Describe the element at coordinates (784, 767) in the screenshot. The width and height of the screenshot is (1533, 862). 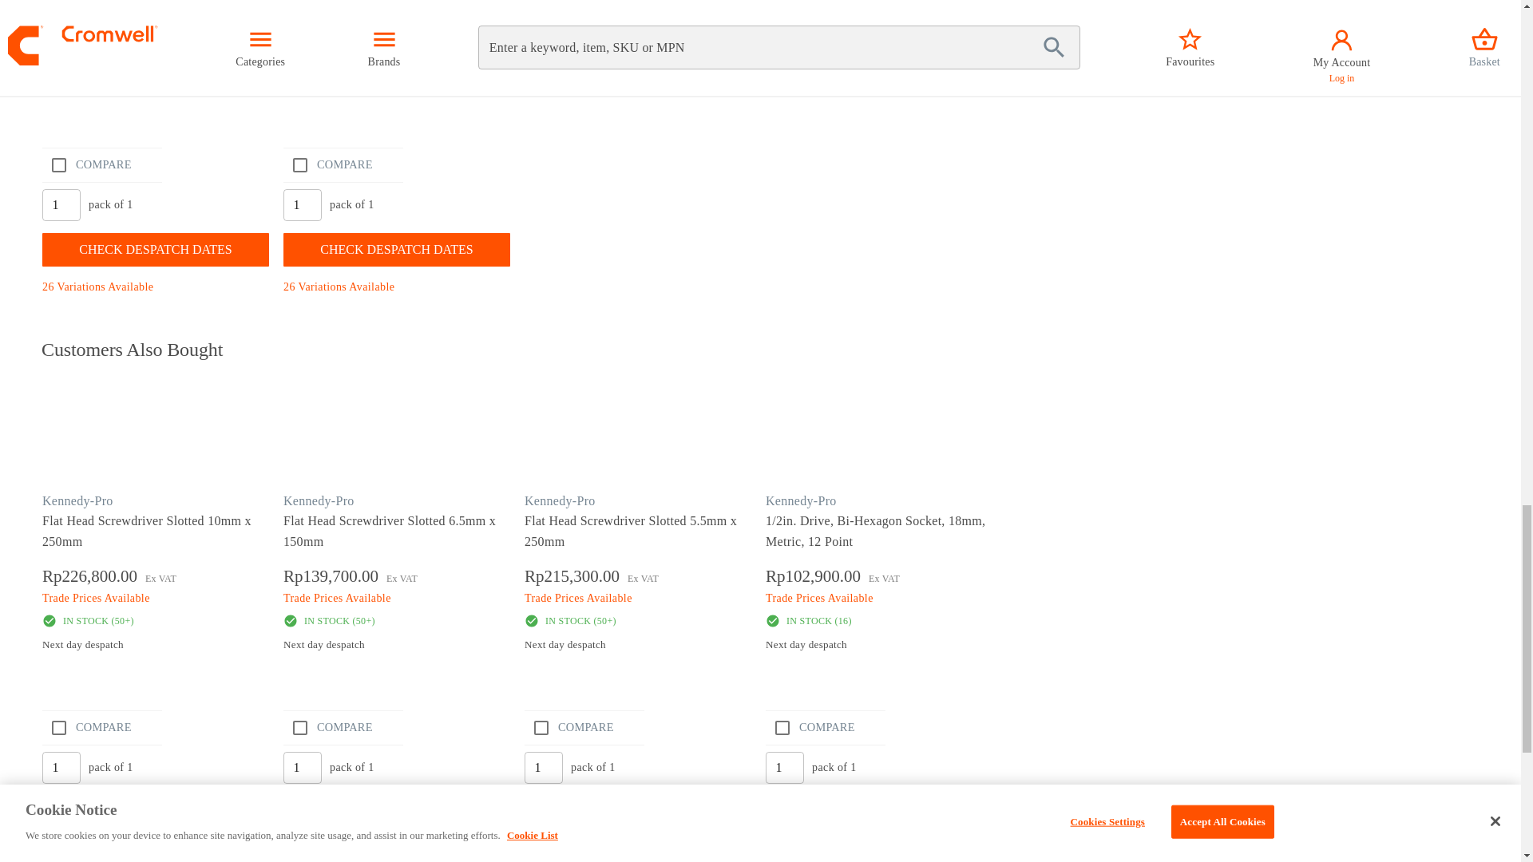
I see `1` at that location.